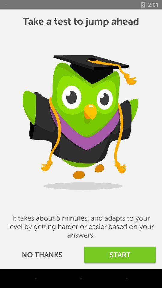  Describe the element at coordinates (120, 255) in the screenshot. I see `turn on item below the it takes about` at that location.